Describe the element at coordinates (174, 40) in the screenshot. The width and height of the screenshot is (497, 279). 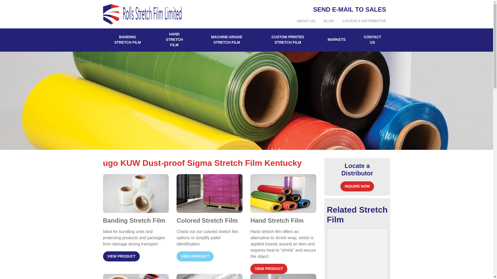
I see `HAND STRETCH FILM` at that location.